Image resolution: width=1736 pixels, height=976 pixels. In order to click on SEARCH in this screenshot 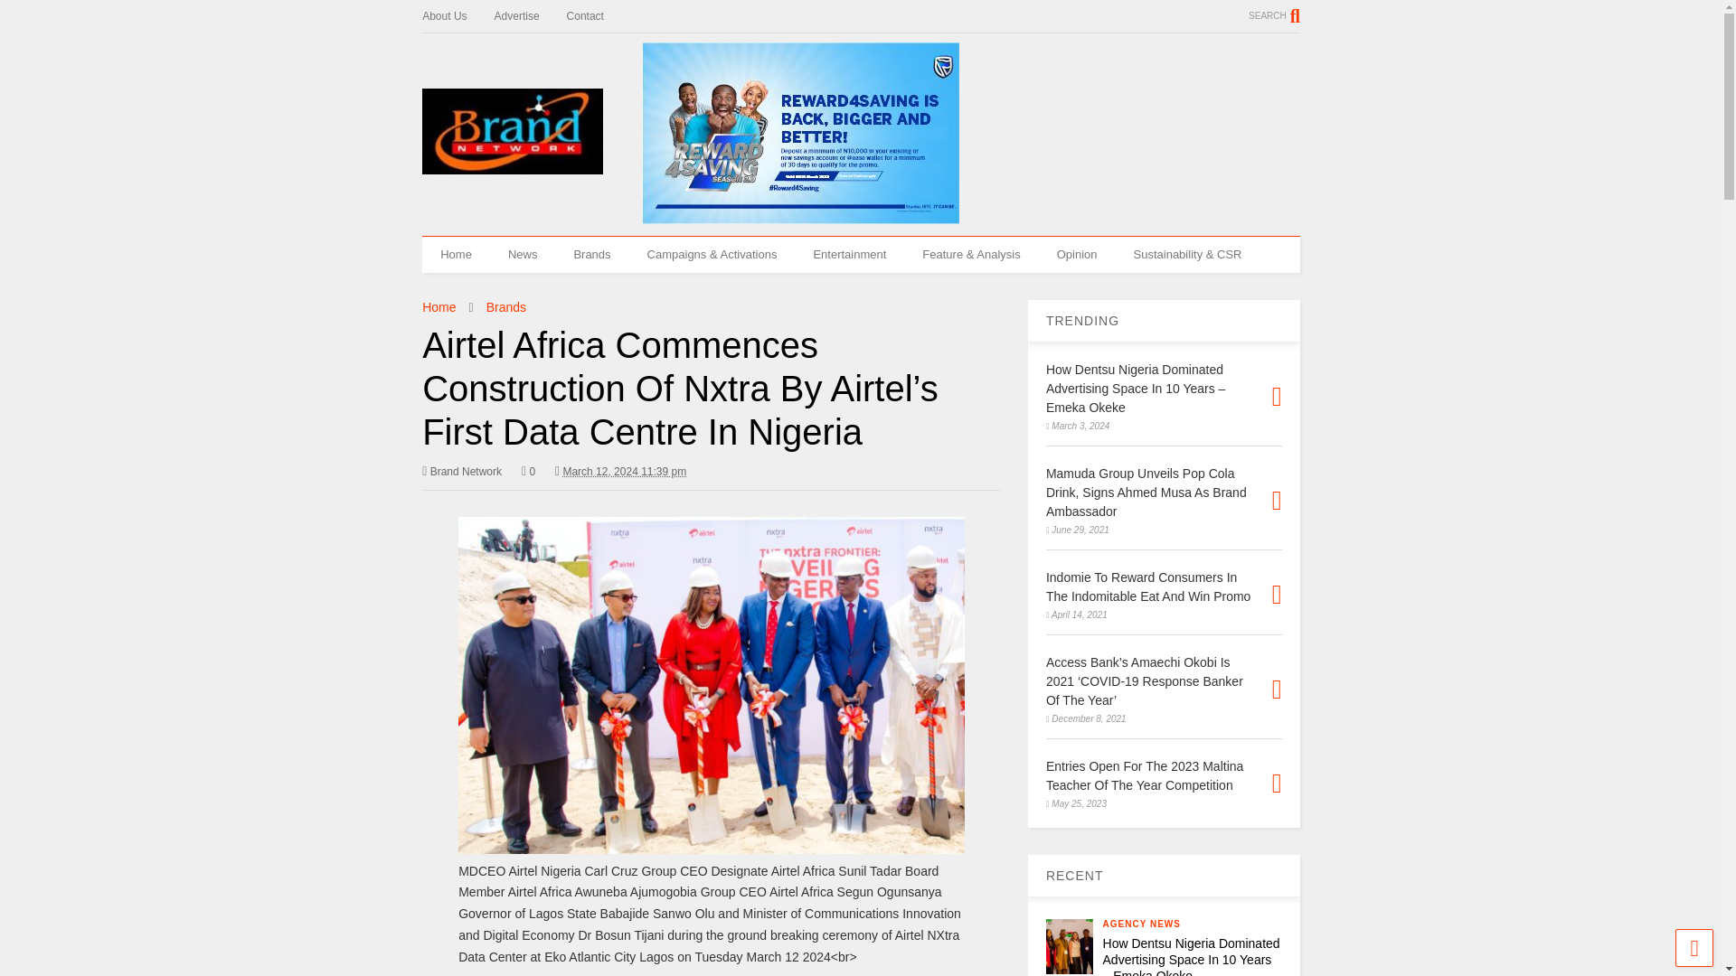, I will do `click(1274, 15)`.